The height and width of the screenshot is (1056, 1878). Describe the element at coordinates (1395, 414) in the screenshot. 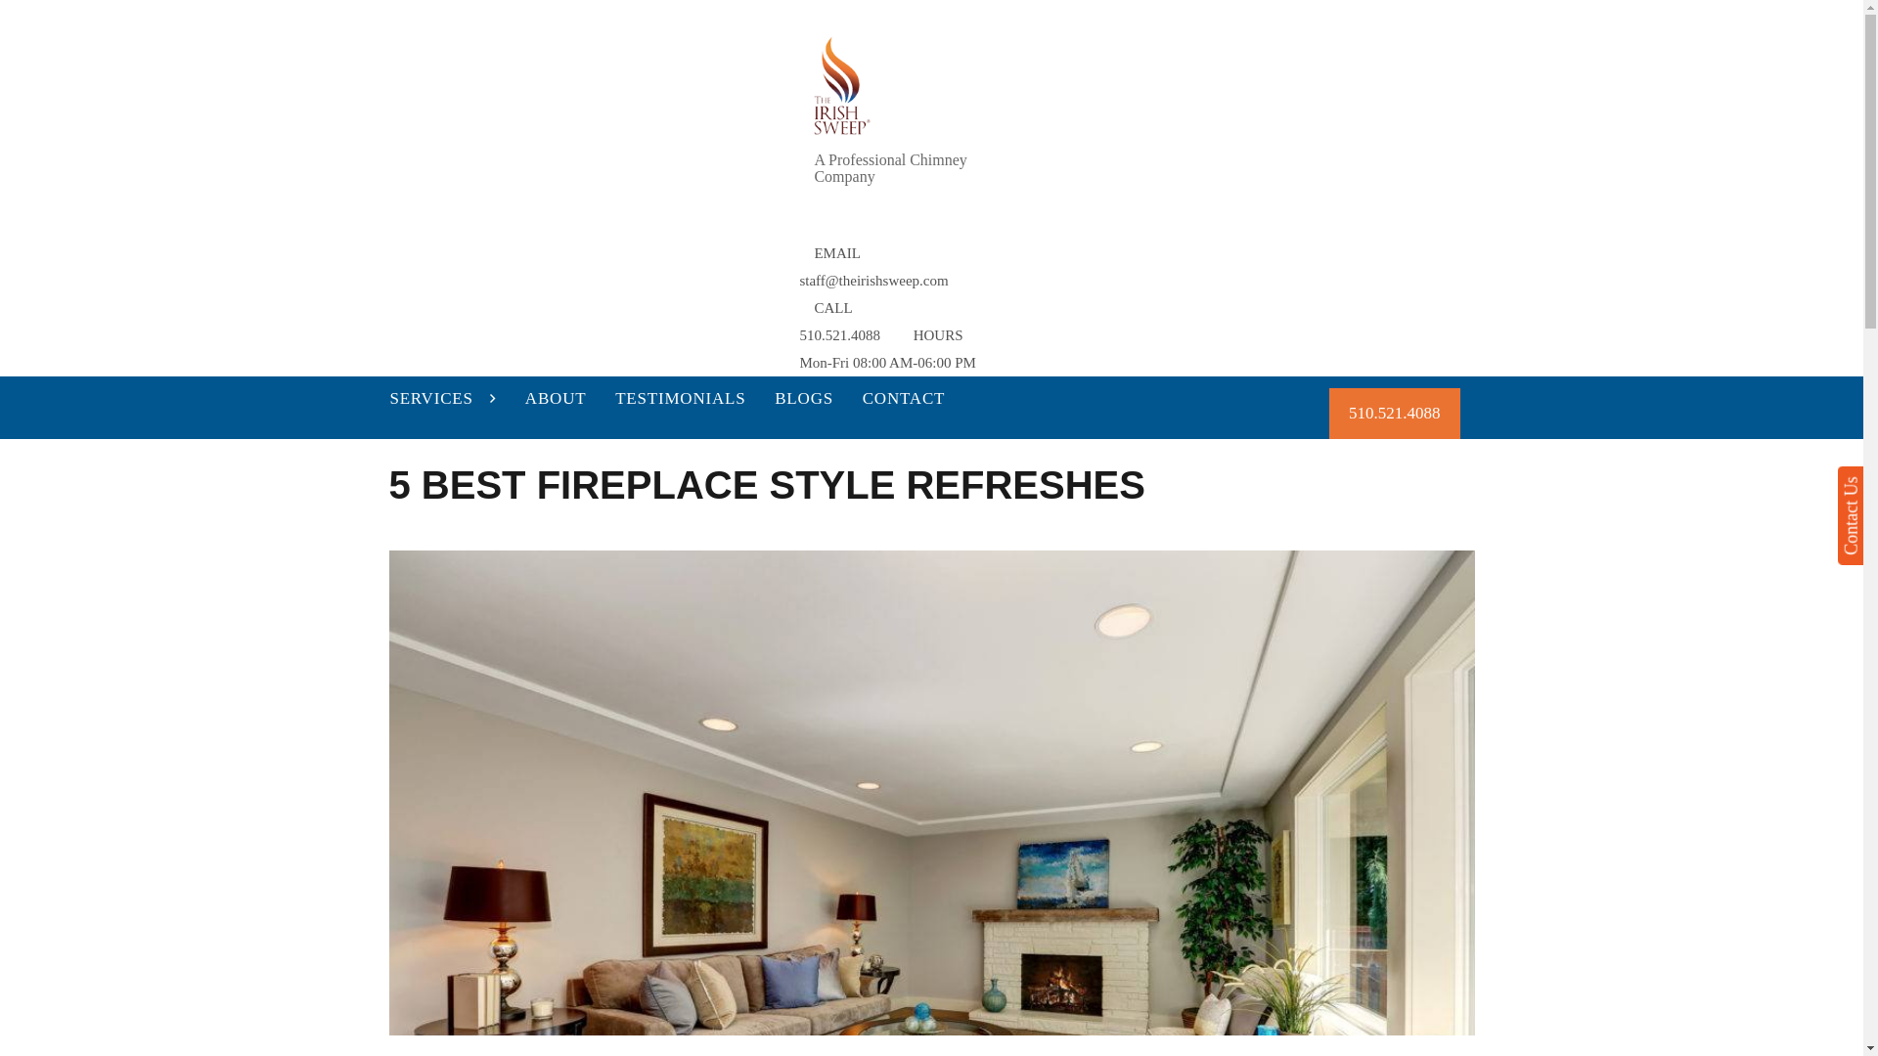

I see `510.521.4088` at that location.